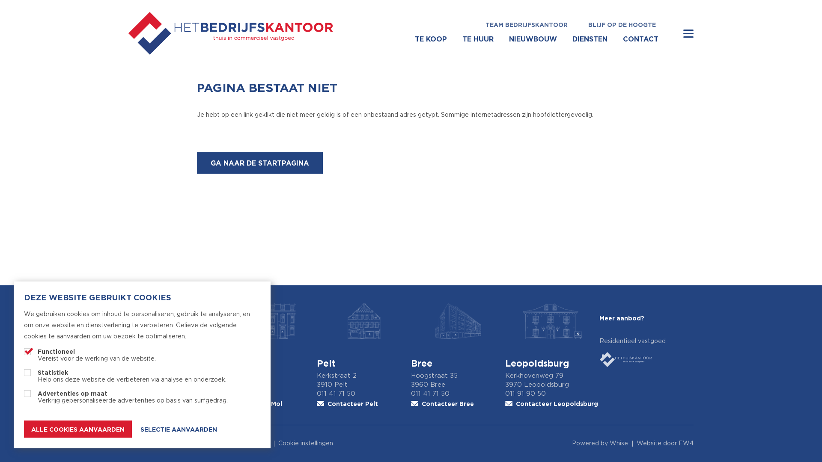 The width and height of the screenshot is (822, 462). Describe the element at coordinates (552, 404) in the screenshot. I see `Contacteer Leopoldsburg` at that location.